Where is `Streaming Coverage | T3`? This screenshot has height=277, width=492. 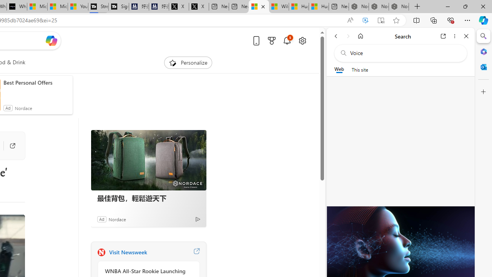
Streaming Coverage | T3 is located at coordinates (98, 7).